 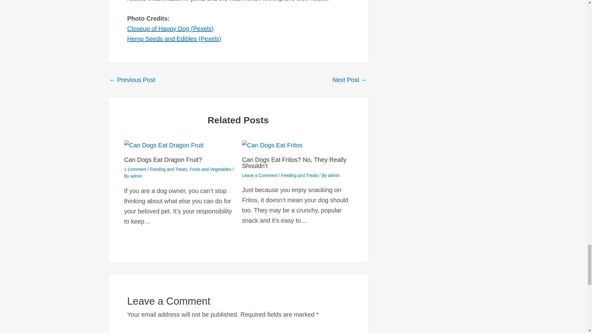 I want to click on View all posts by admin, so click(x=334, y=175).